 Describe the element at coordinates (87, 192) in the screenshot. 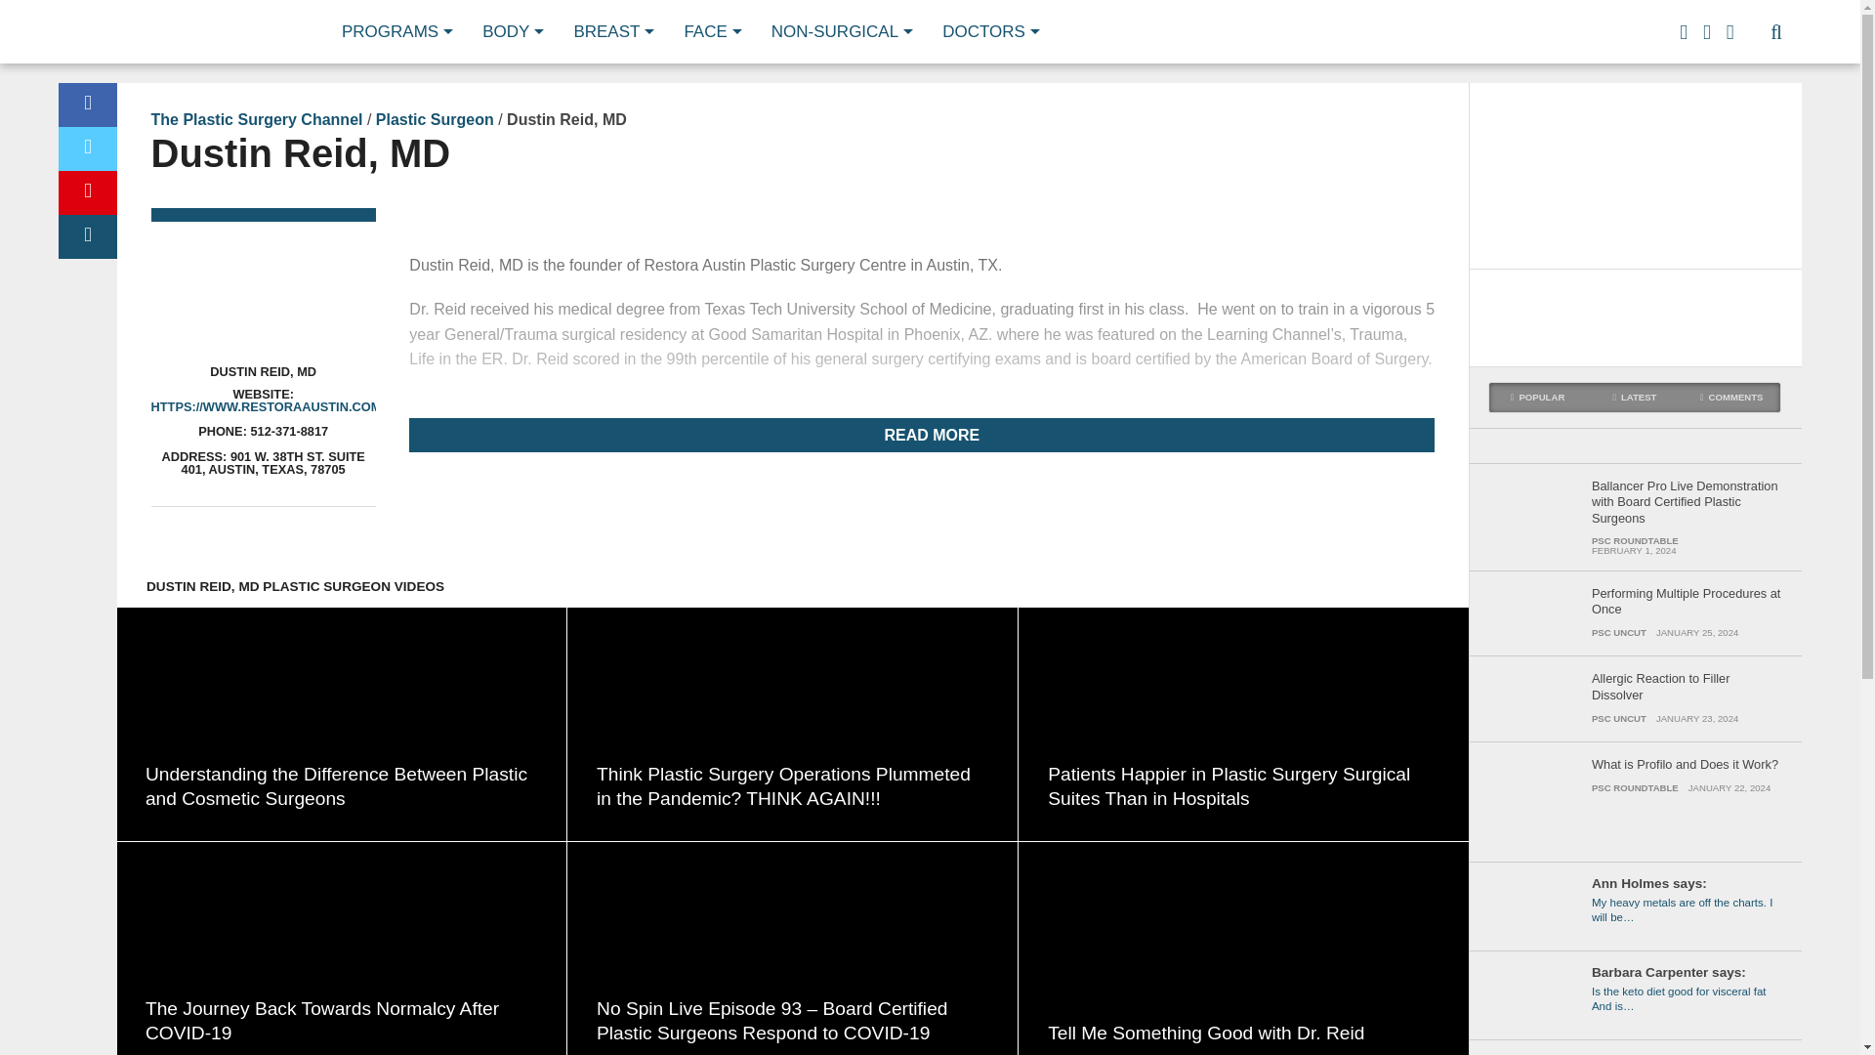

I see `Pin This Post` at that location.